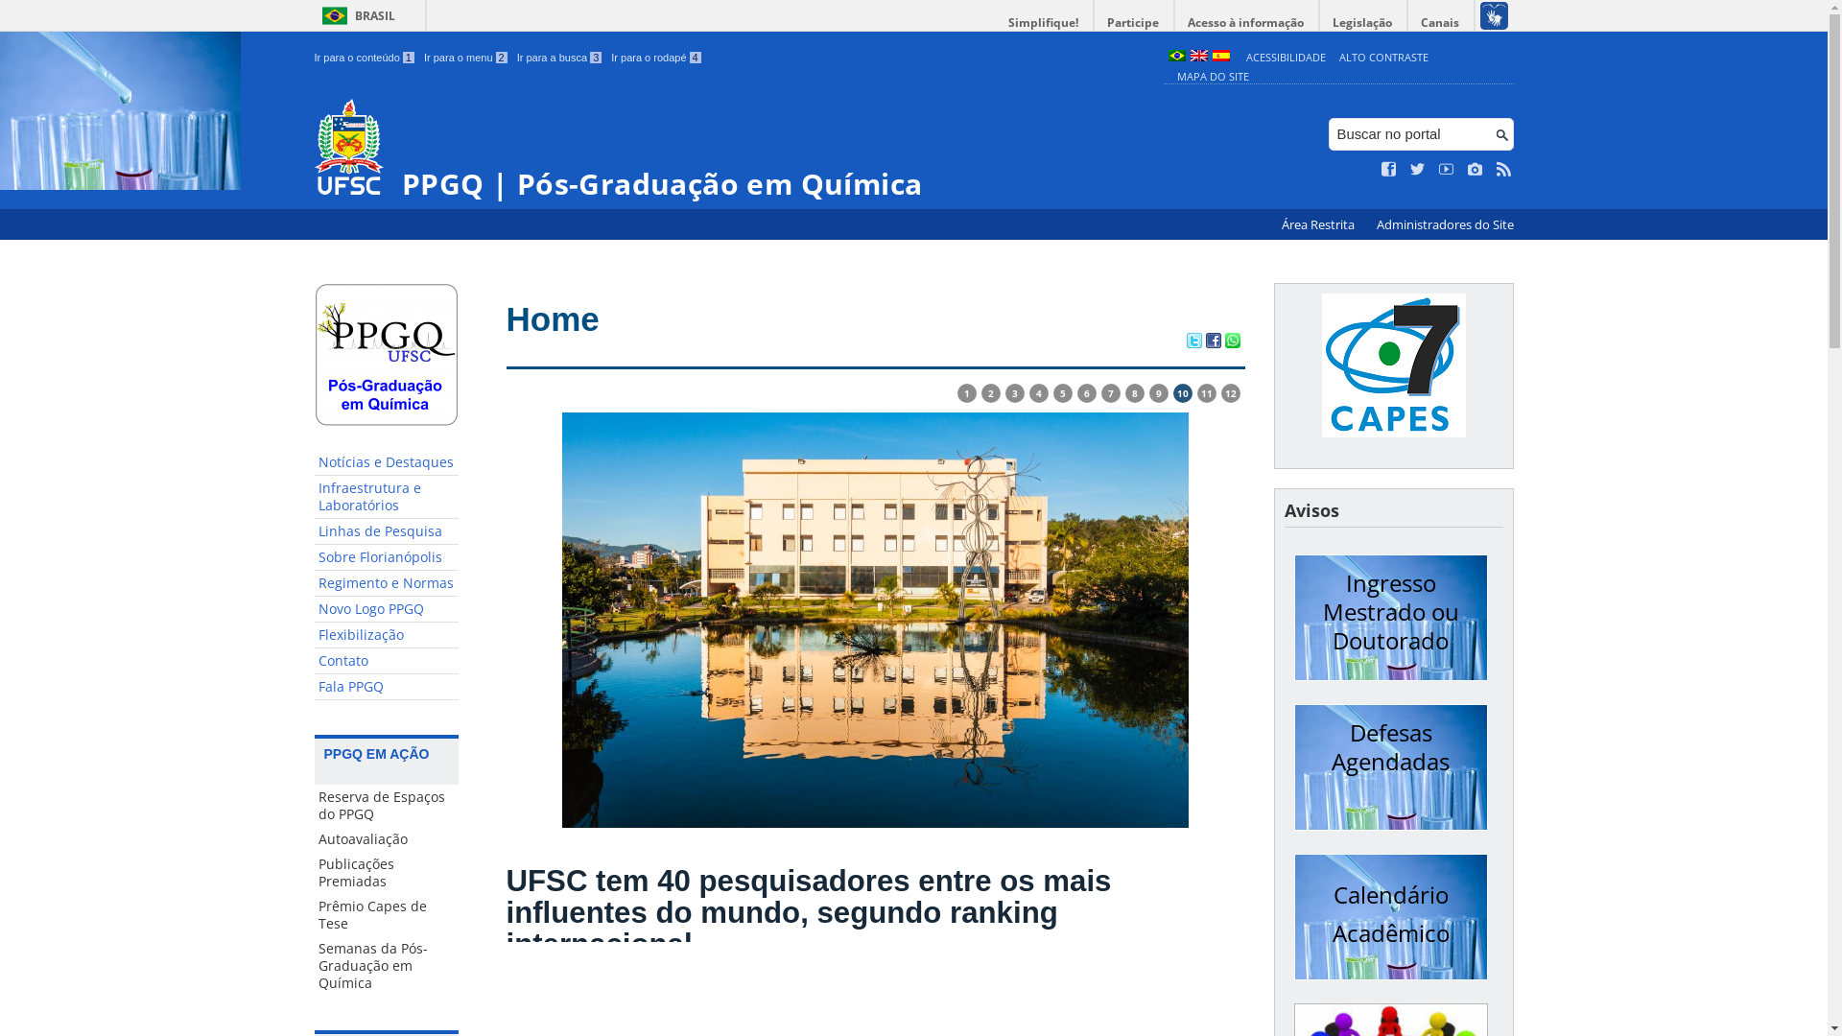  What do you see at coordinates (1476, 170) in the screenshot?
I see `Veja no Instagram` at bounding box center [1476, 170].